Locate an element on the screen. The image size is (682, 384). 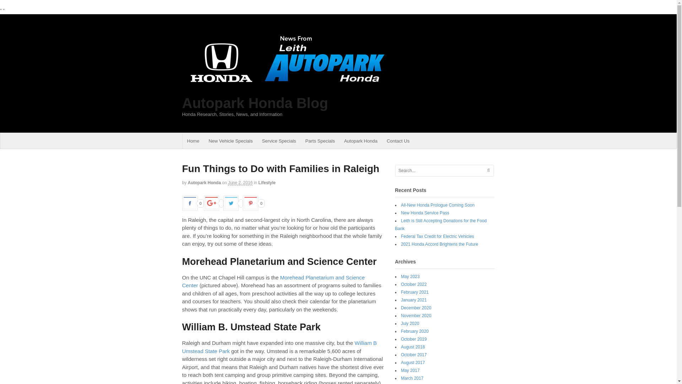
Leith is Still Accepting Donations for the Food Bank is located at coordinates (440, 225).